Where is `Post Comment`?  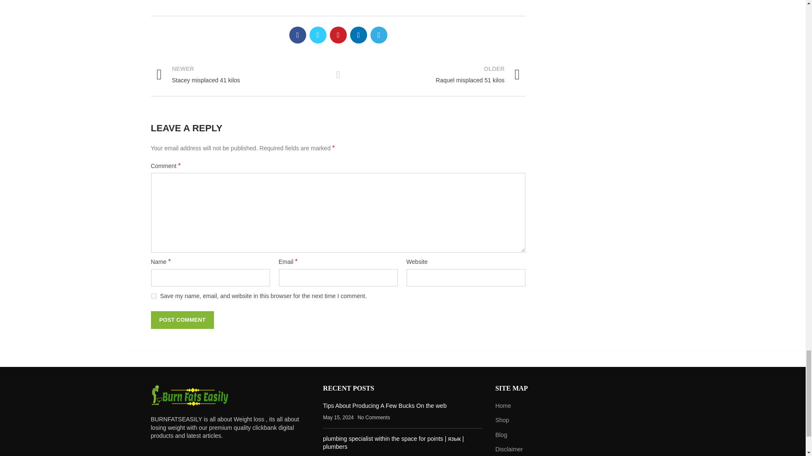
Post Comment is located at coordinates (318, 35).